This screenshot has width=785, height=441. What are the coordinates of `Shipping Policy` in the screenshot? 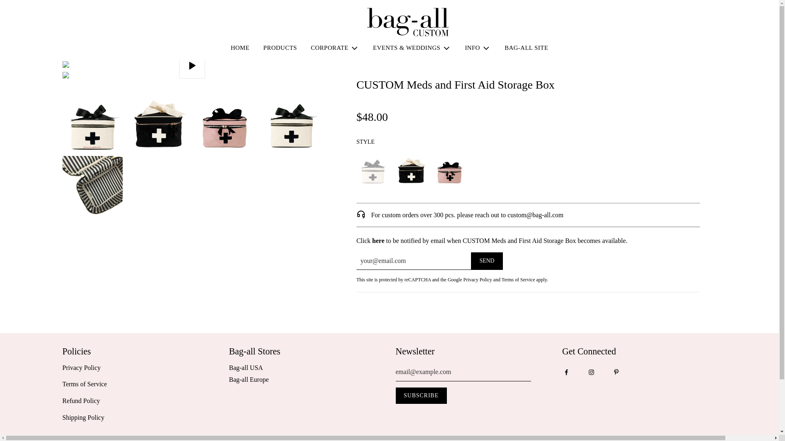 It's located at (83, 417).